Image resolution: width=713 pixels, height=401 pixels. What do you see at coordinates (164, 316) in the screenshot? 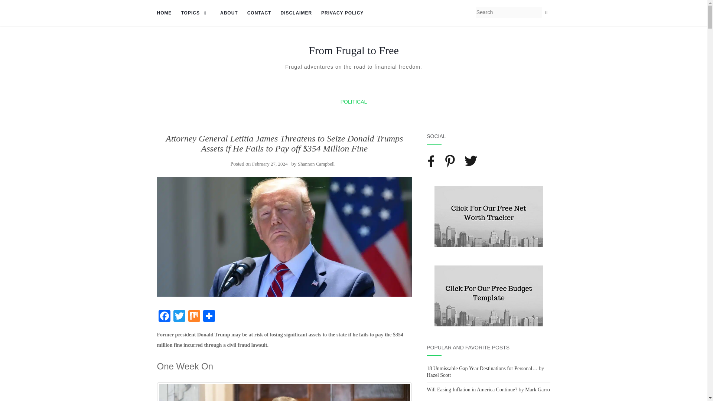
I see `Facebook` at bounding box center [164, 316].